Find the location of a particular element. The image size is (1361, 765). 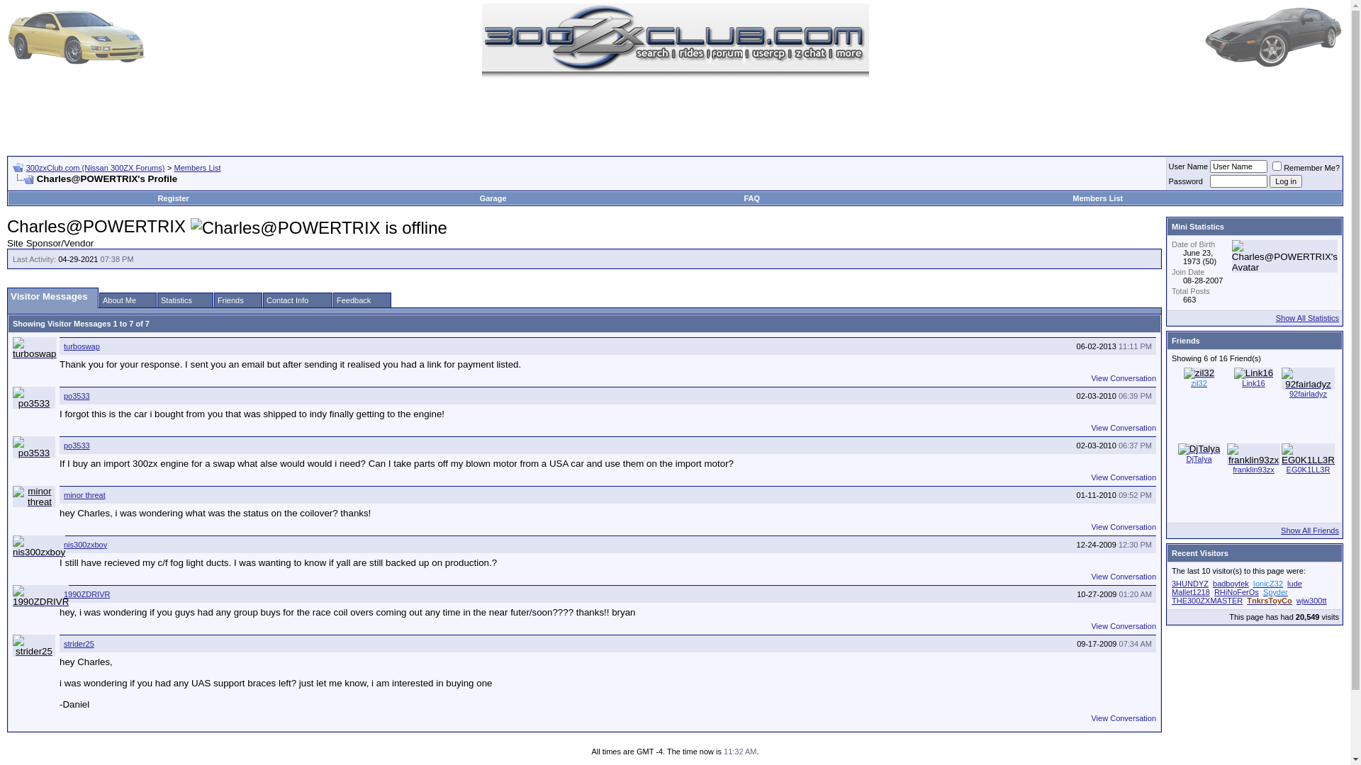

zil32 is located at coordinates (1199, 383).